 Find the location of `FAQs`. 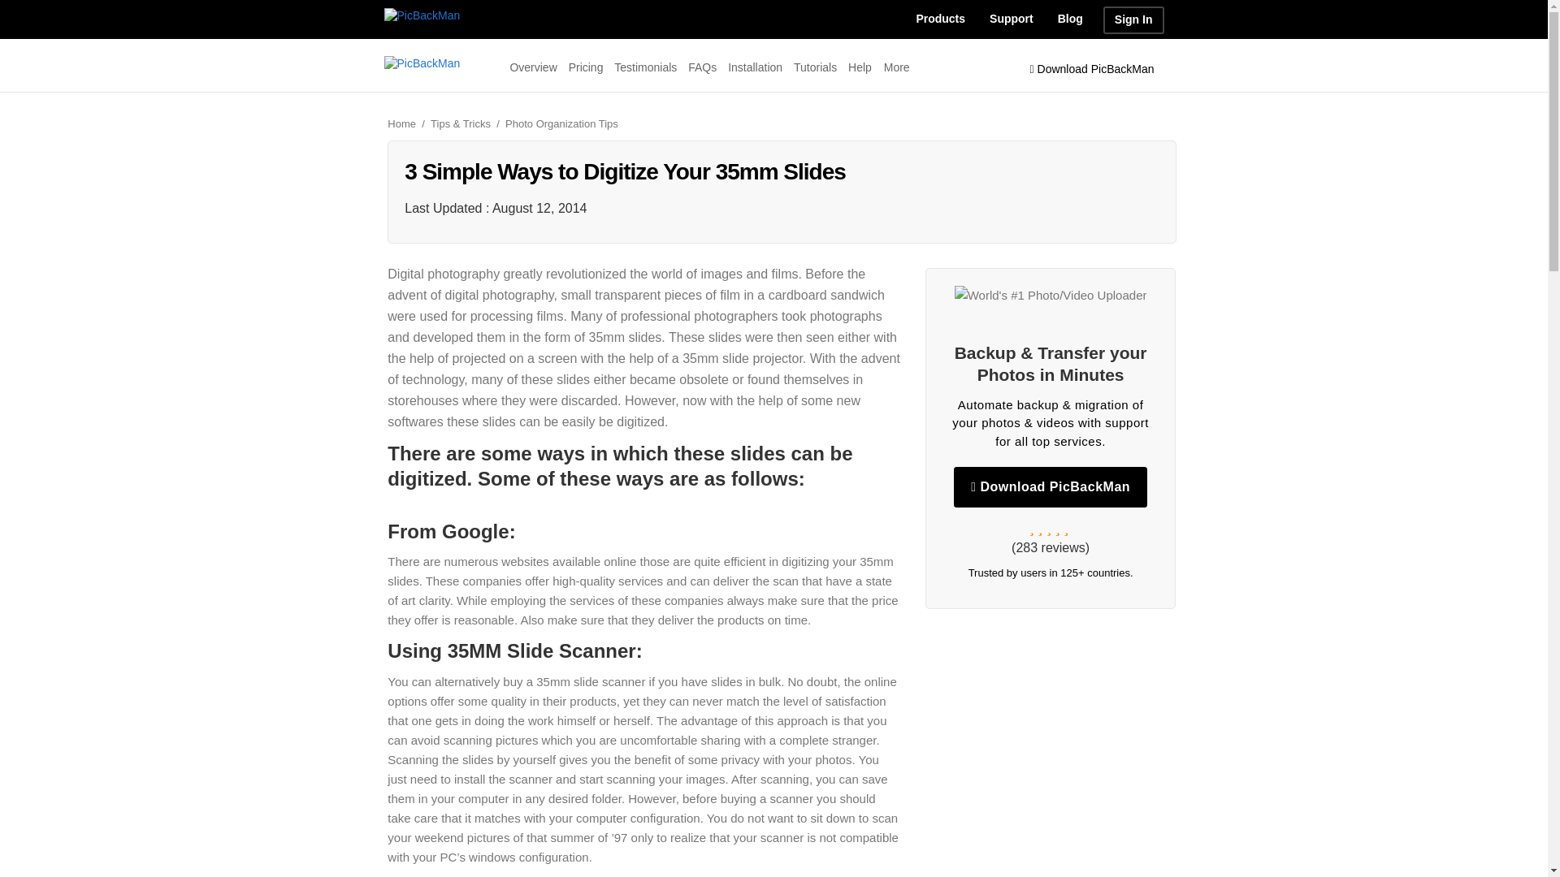

FAQs is located at coordinates (702, 67).